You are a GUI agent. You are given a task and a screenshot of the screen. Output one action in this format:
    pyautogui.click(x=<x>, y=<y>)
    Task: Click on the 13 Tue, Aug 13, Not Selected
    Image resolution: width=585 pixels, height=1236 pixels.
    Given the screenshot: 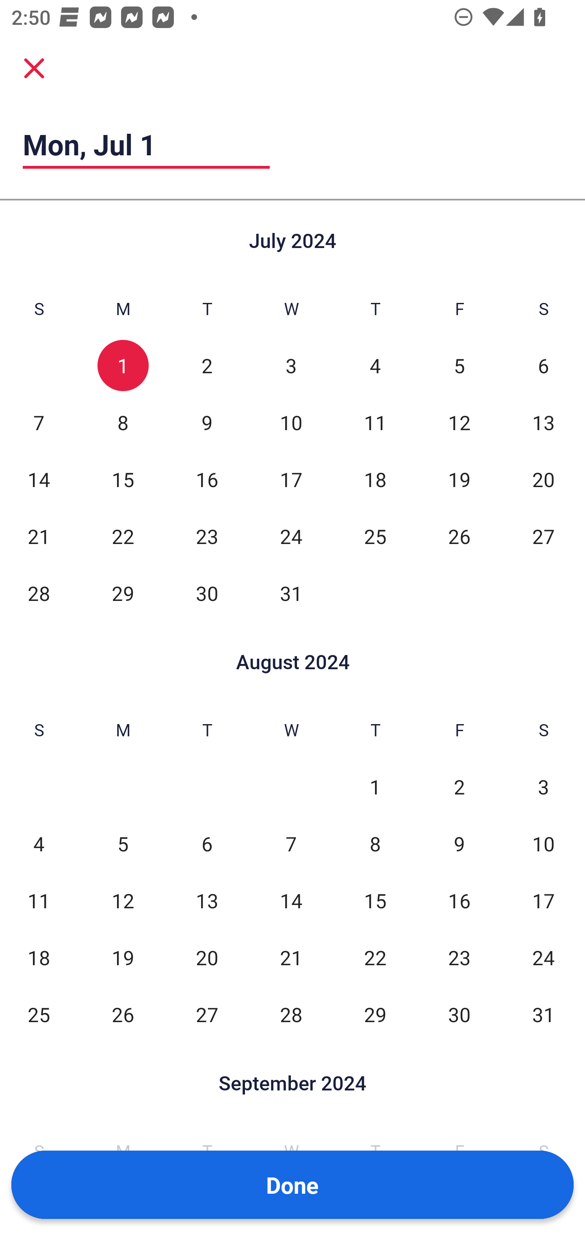 What is the action you would take?
    pyautogui.click(x=207, y=901)
    